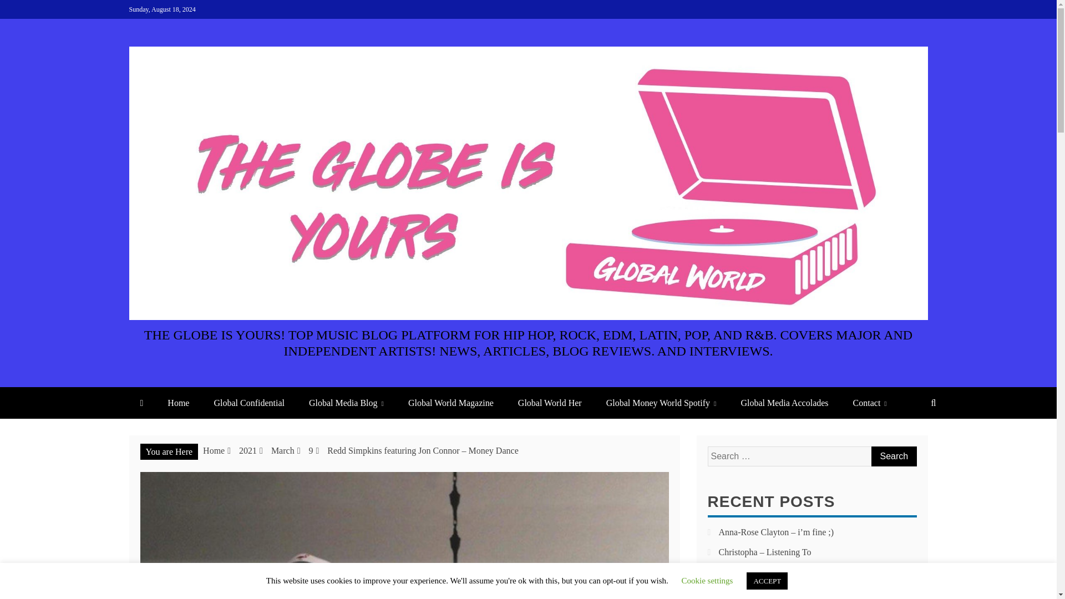 The image size is (1065, 599). What do you see at coordinates (178, 403) in the screenshot?
I see `Home` at bounding box center [178, 403].